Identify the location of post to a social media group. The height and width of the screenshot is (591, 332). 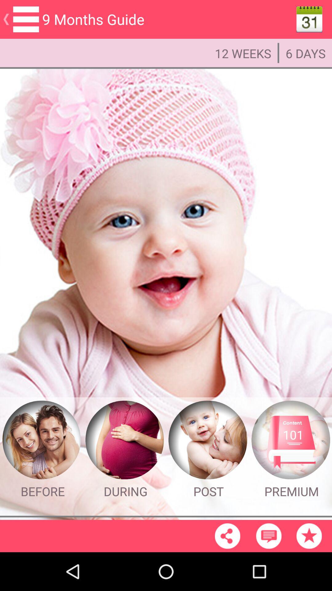
(207, 440).